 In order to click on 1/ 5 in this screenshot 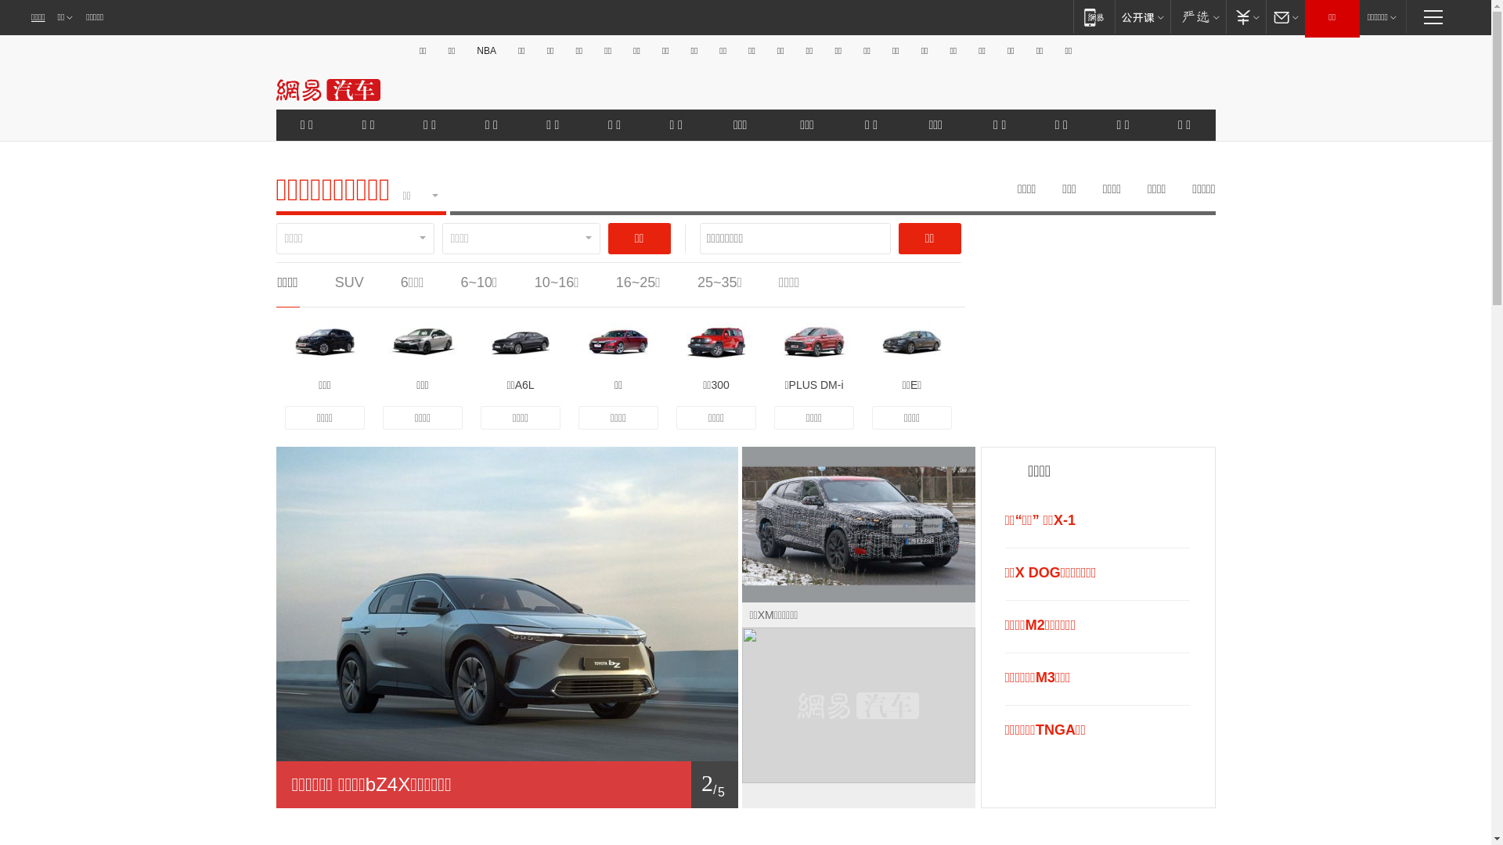, I will do `click(506, 785)`.